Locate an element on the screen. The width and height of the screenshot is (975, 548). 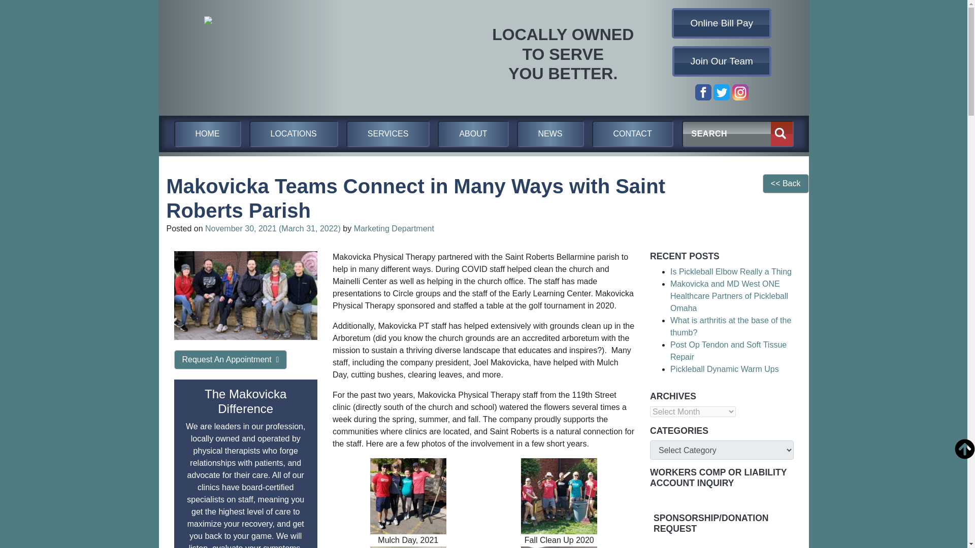
Online Bill Pay is located at coordinates (722, 23).